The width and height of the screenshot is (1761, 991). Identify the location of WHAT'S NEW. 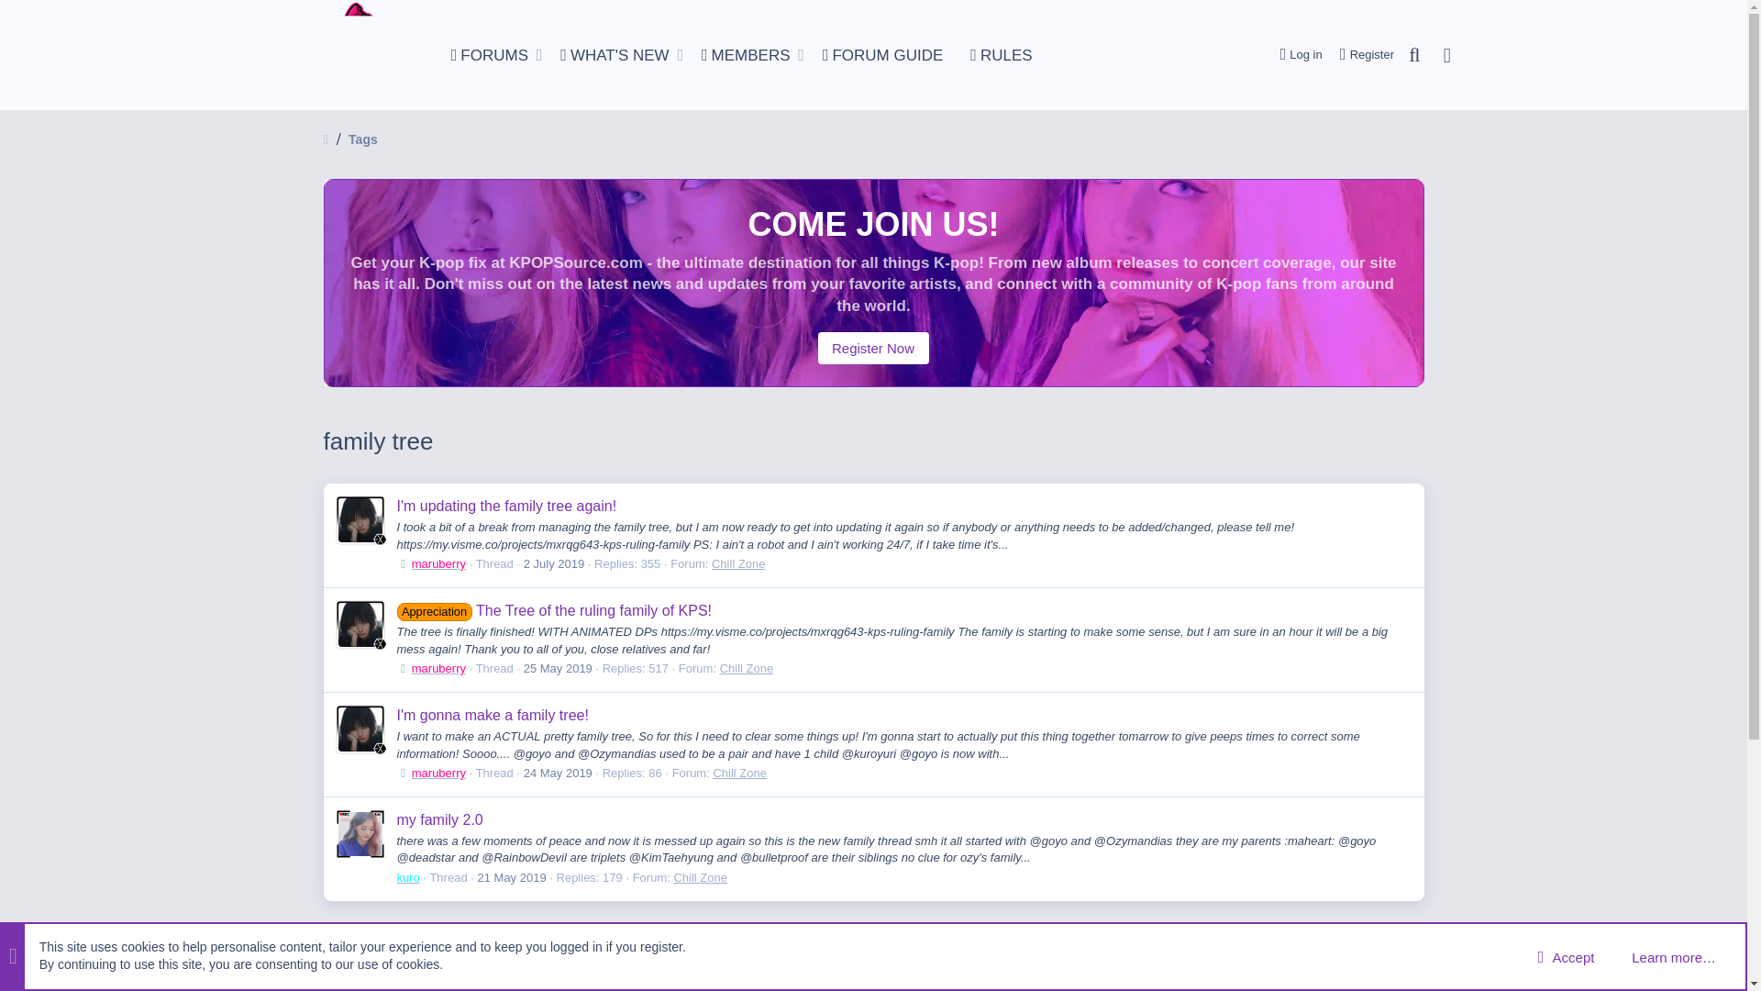
(741, 55).